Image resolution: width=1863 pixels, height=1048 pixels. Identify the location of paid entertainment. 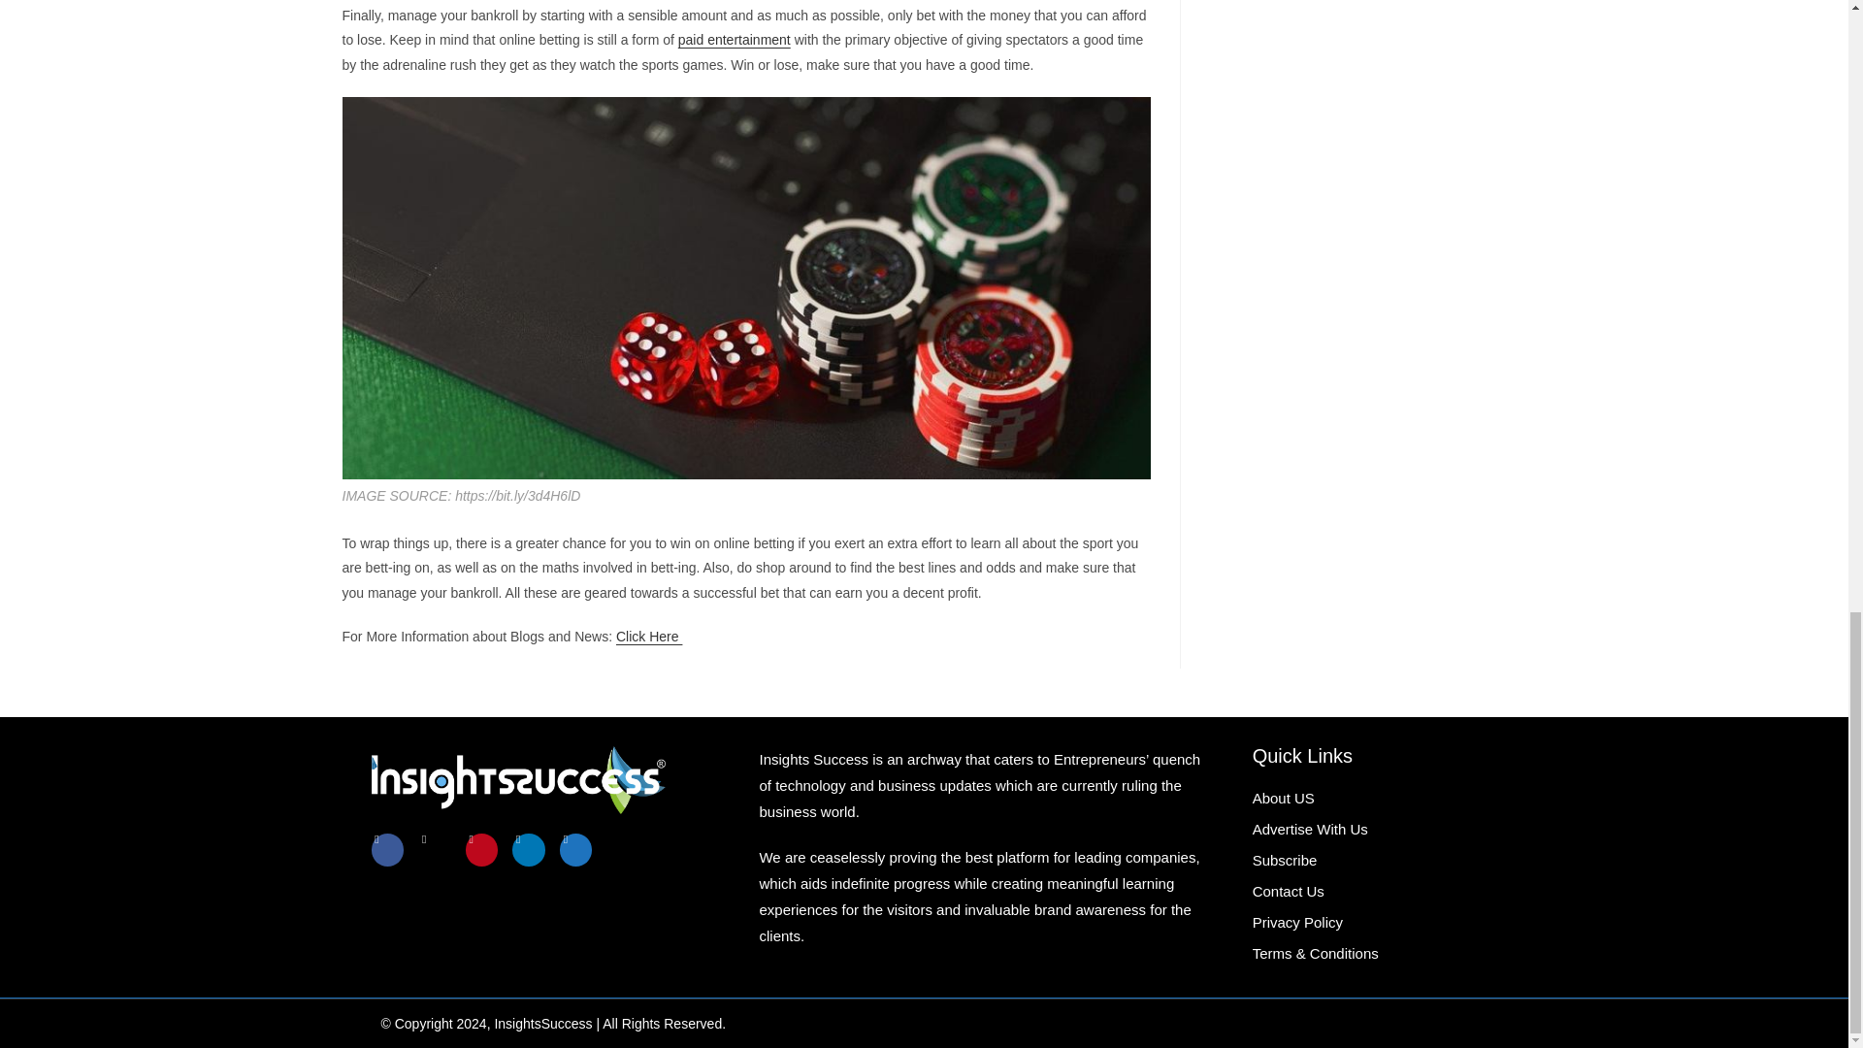
(734, 39).